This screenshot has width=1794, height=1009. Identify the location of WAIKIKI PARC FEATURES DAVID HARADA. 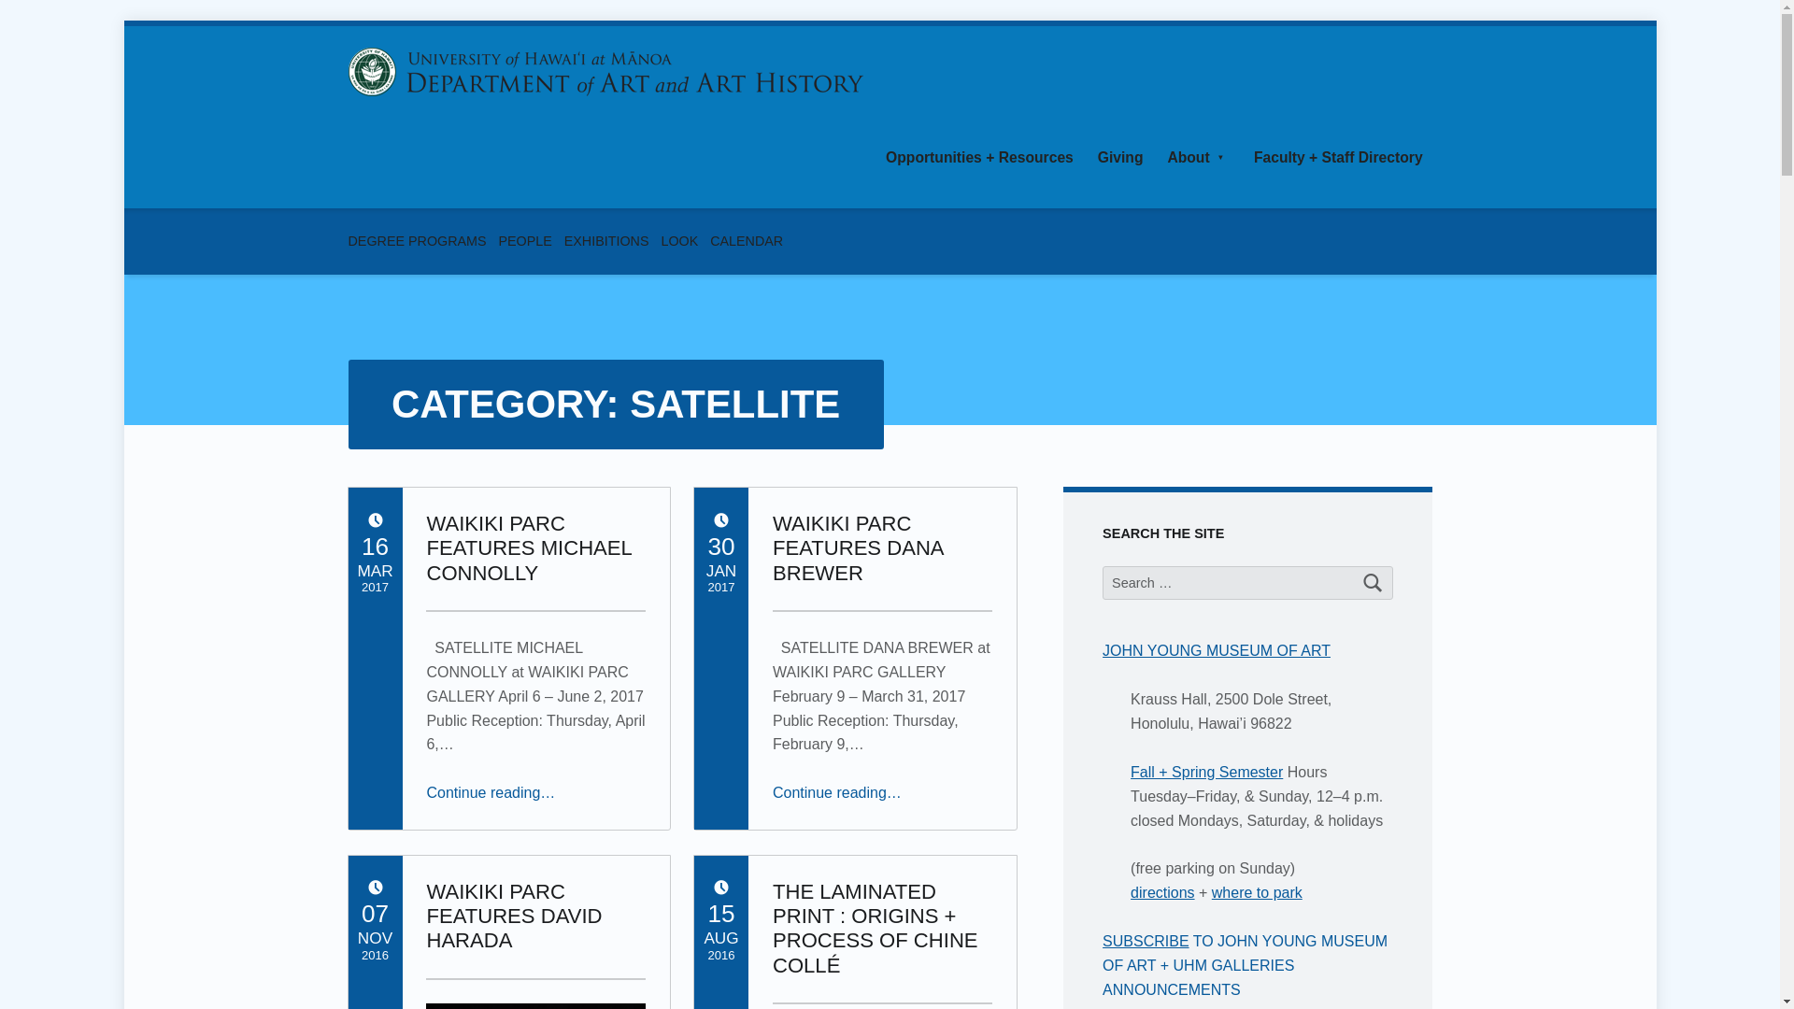
(514, 916).